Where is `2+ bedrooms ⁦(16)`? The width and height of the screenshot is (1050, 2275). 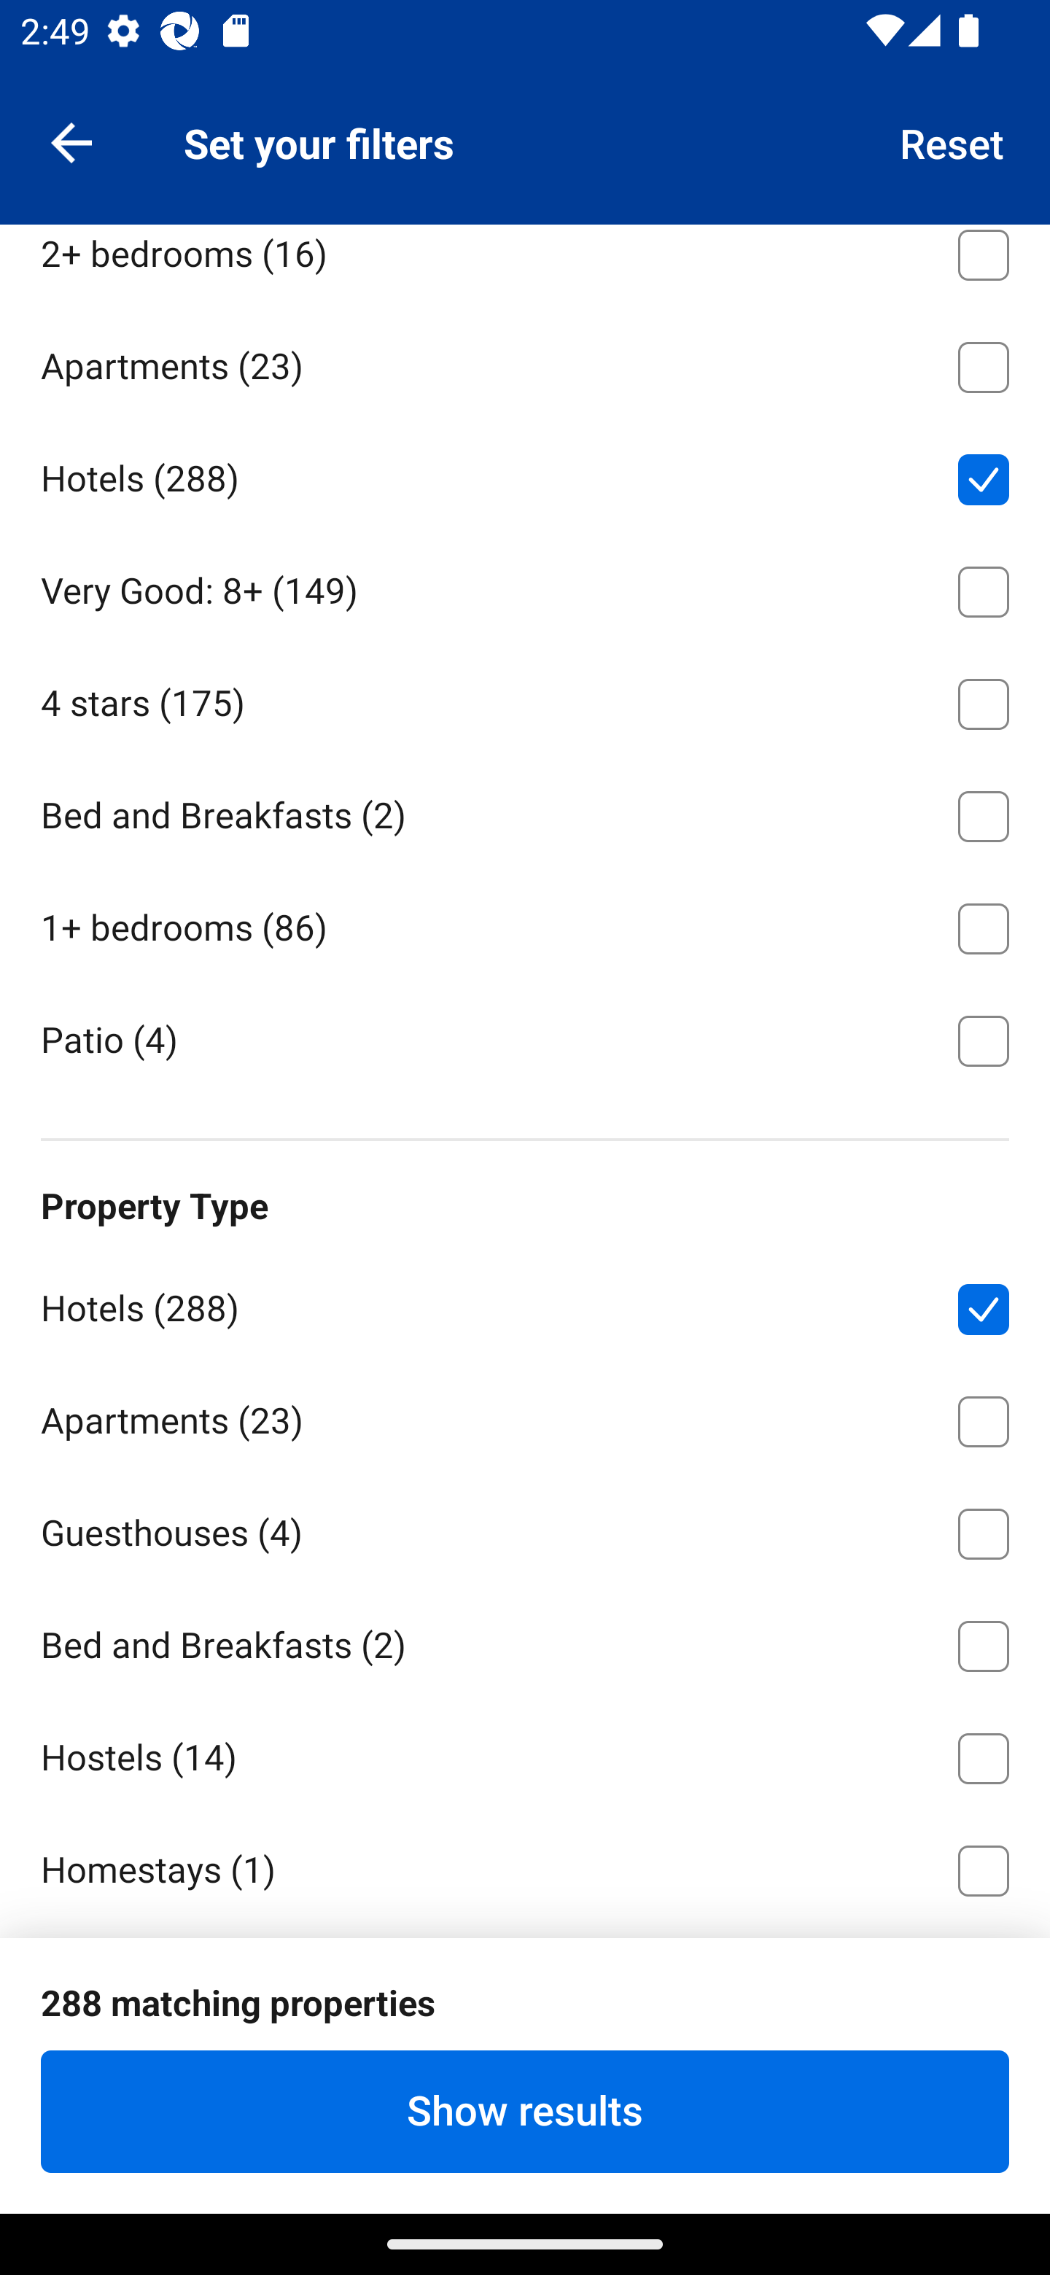 2+ bedrooms ⁦(16) is located at coordinates (525, 265).